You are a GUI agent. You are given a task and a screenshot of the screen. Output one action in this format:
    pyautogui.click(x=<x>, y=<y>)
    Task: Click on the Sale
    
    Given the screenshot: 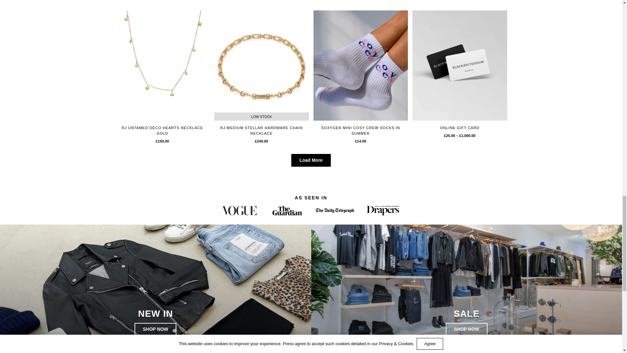 What is the action you would take?
    pyautogui.click(x=467, y=329)
    